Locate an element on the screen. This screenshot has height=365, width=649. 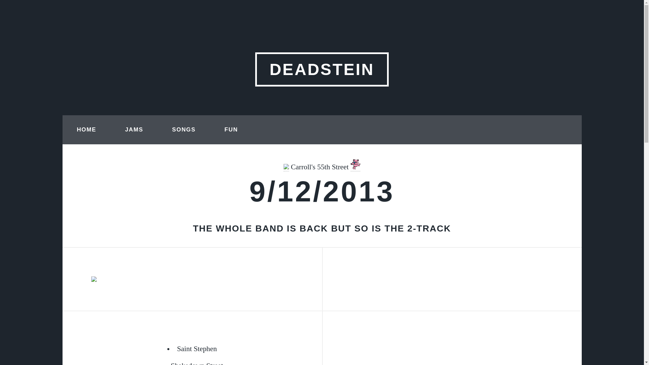
HOME is located at coordinates (86, 130).